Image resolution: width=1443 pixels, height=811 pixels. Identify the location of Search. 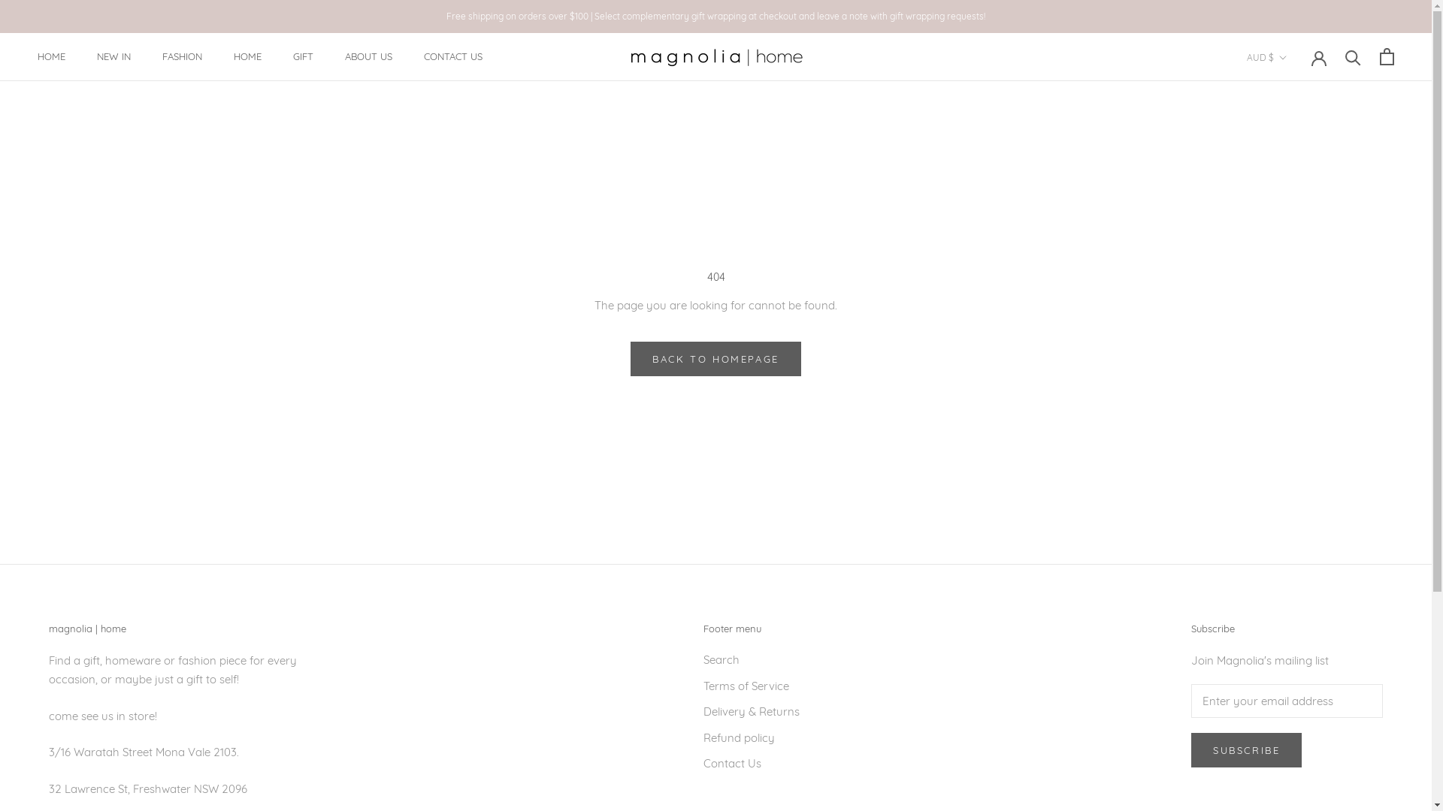
(752, 661).